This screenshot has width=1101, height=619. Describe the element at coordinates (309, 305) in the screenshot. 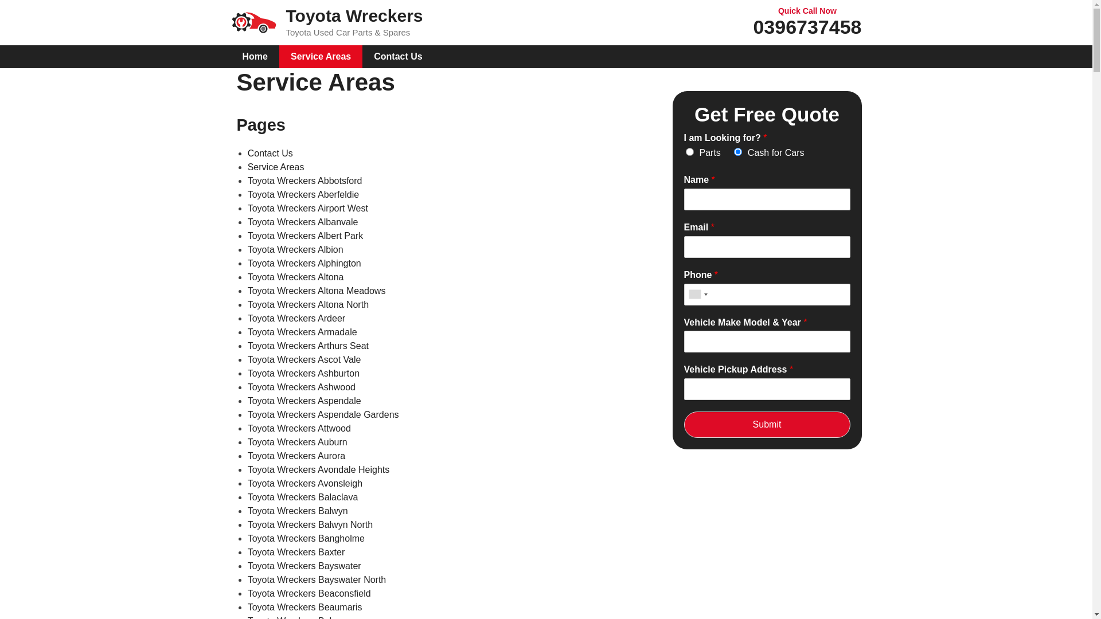

I see `Toyota Wreckers Altona North` at that location.